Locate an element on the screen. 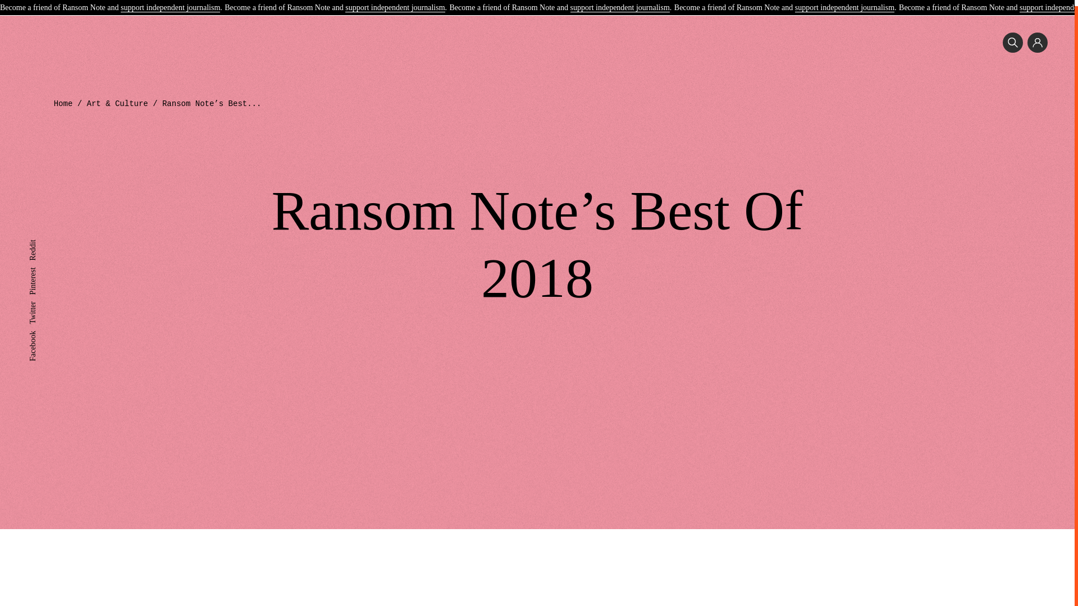  support independent journalism is located at coordinates (620, 3).